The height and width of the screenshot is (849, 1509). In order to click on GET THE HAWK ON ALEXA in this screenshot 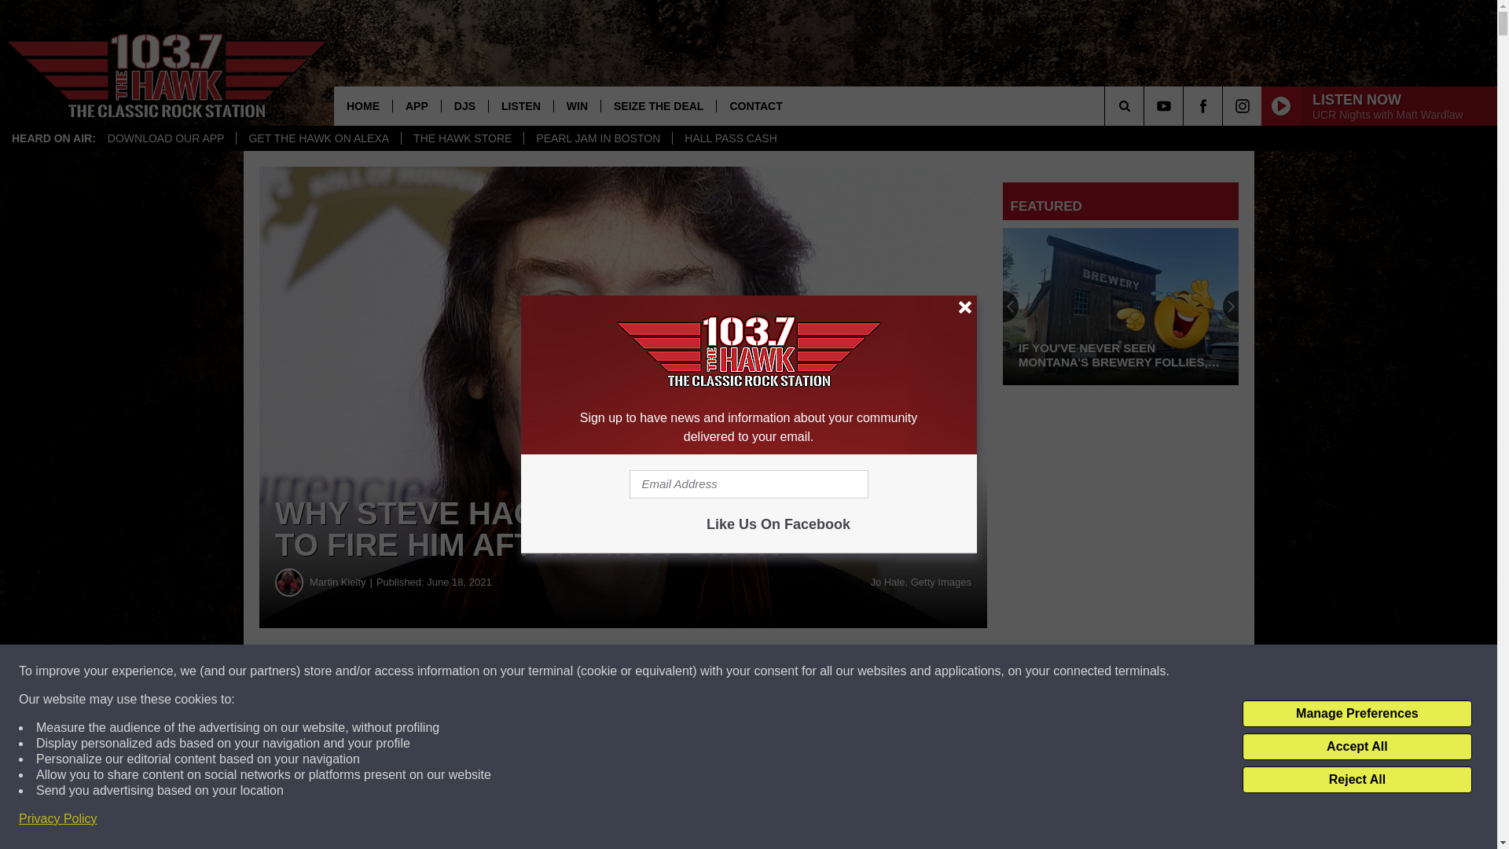, I will do `click(318, 138)`.